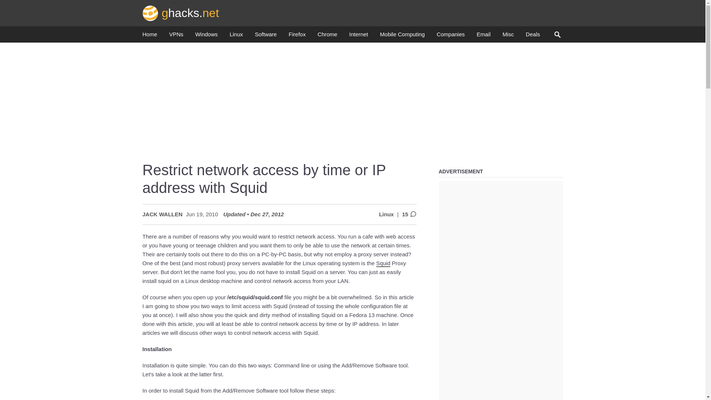 The height and width of the screenshot is (400, 711). I want to click on Firefox, so click(297, 36).